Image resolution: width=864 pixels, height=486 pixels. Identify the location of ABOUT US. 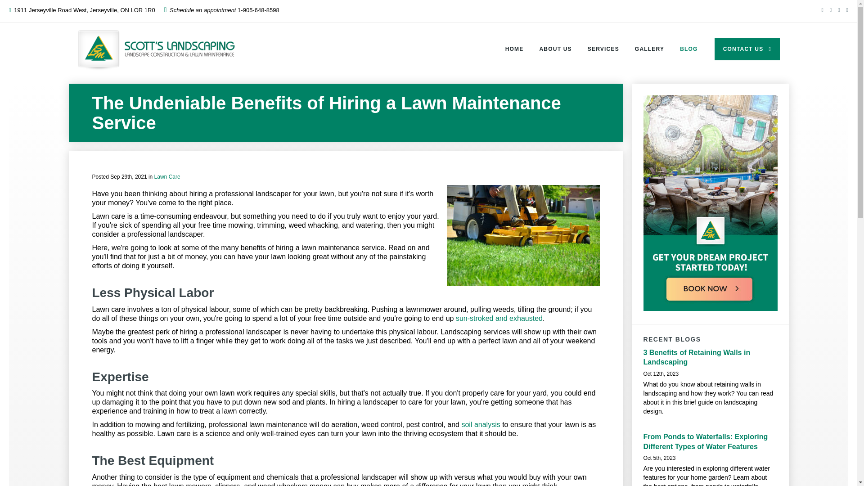
(555, 49).